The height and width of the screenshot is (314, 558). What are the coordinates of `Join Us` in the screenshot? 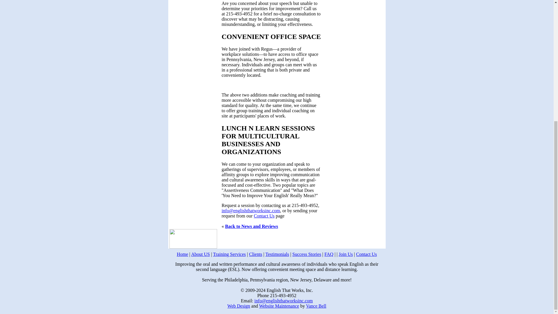 It's located at (346, 254).